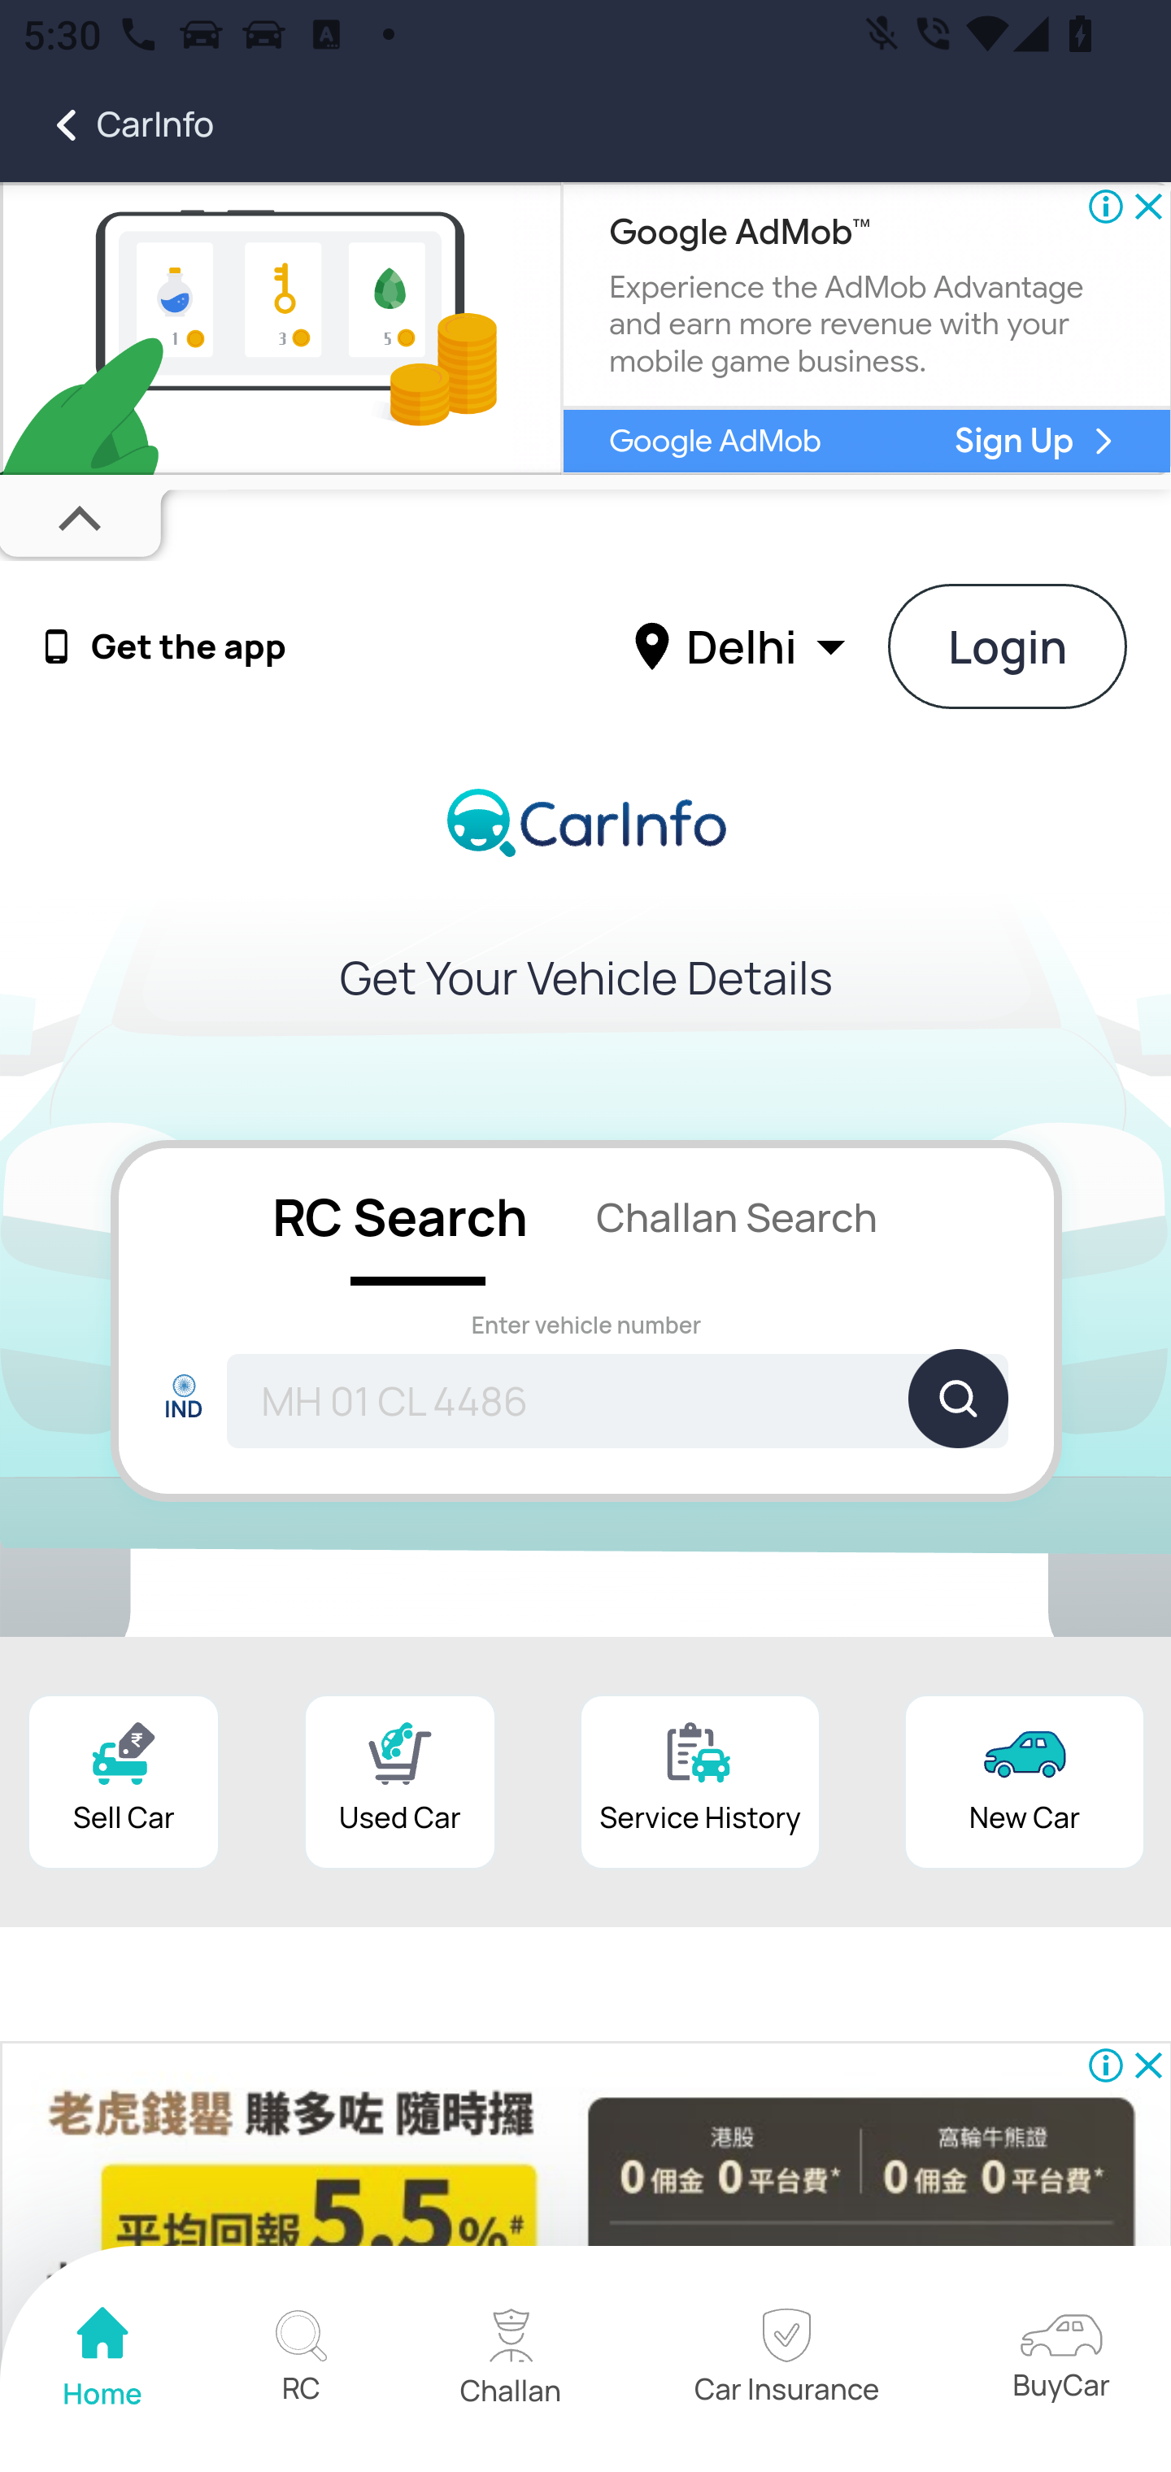  What do you see at coordinates (699, 1781) in the screenshot?
I see `carInfo service history Service History` at bounding box center [699, 1781].